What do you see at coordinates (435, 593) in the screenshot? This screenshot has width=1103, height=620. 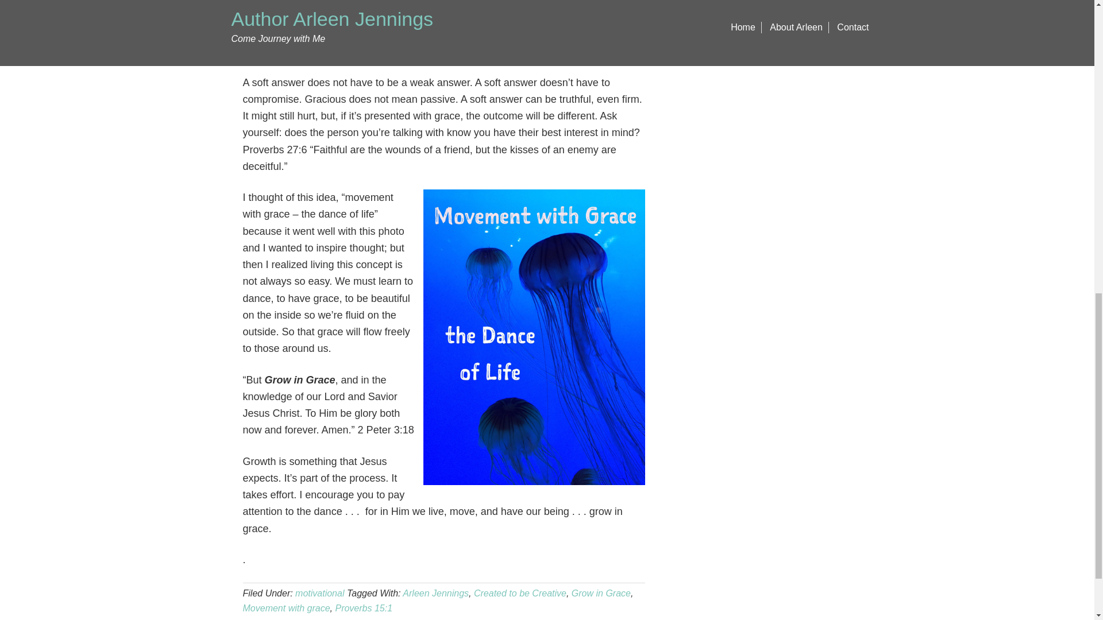 I see `Arleen Jennings` at bounding box center [435, 593].